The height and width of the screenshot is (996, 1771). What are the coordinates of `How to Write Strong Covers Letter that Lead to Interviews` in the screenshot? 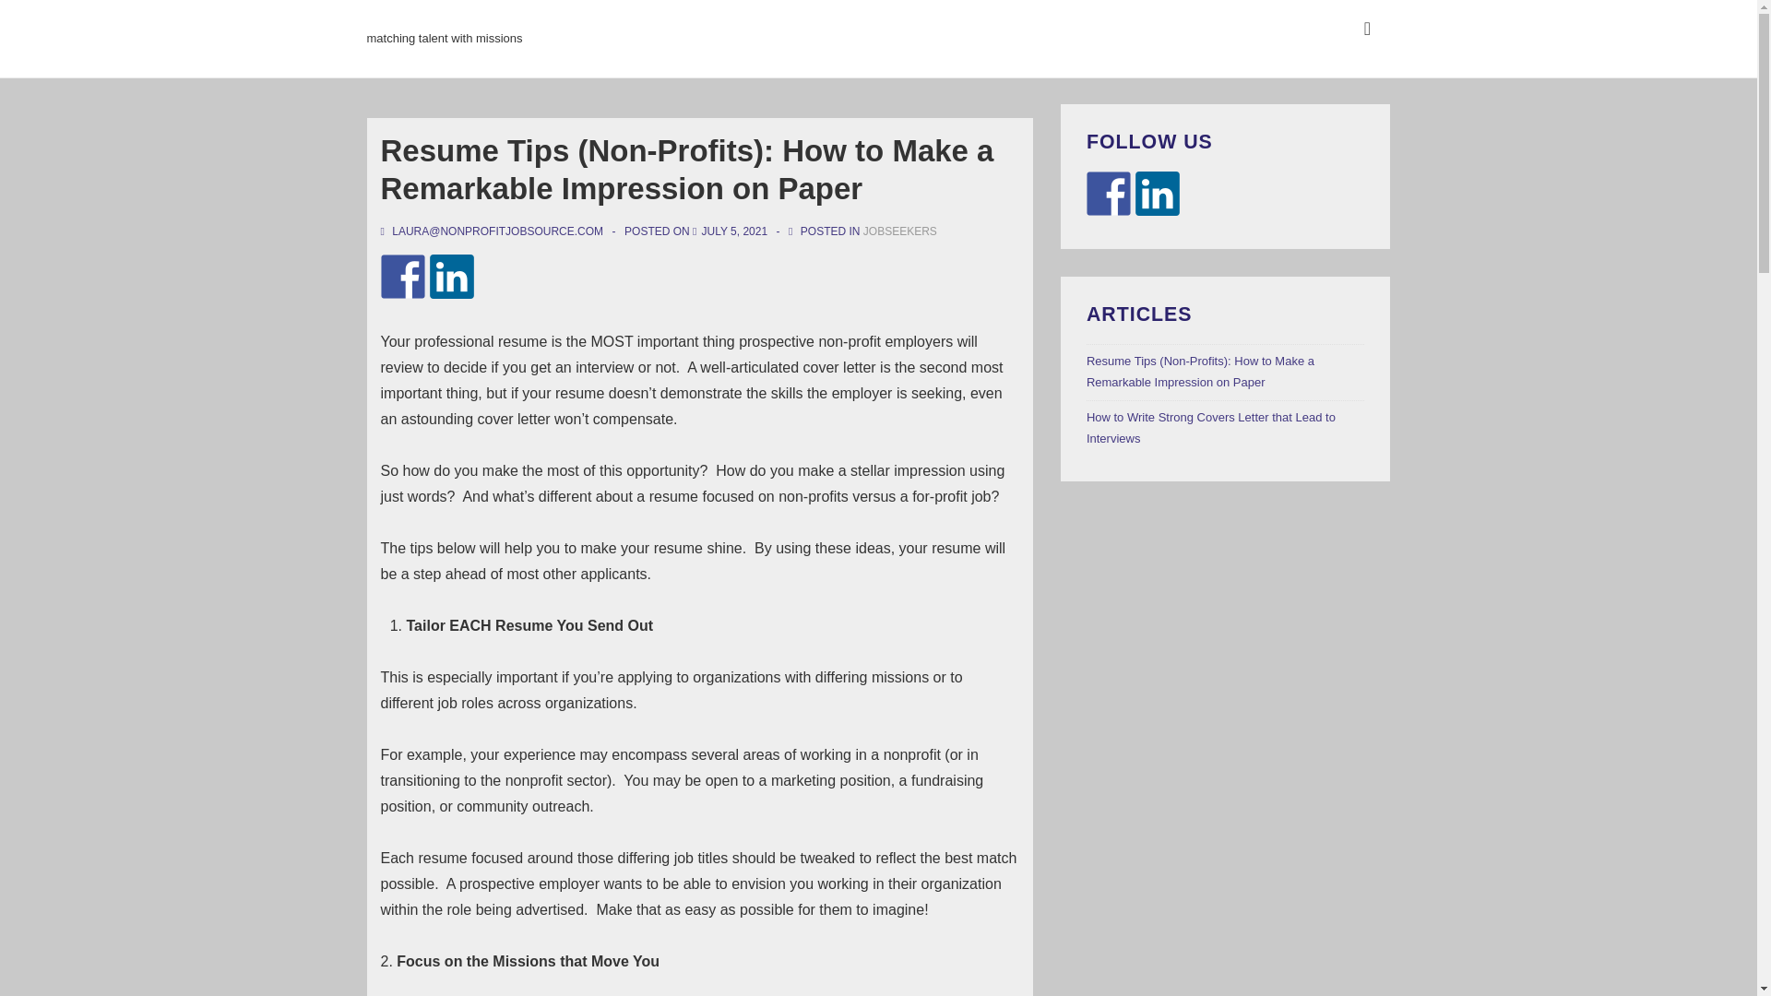 It's located at (1210, 427).